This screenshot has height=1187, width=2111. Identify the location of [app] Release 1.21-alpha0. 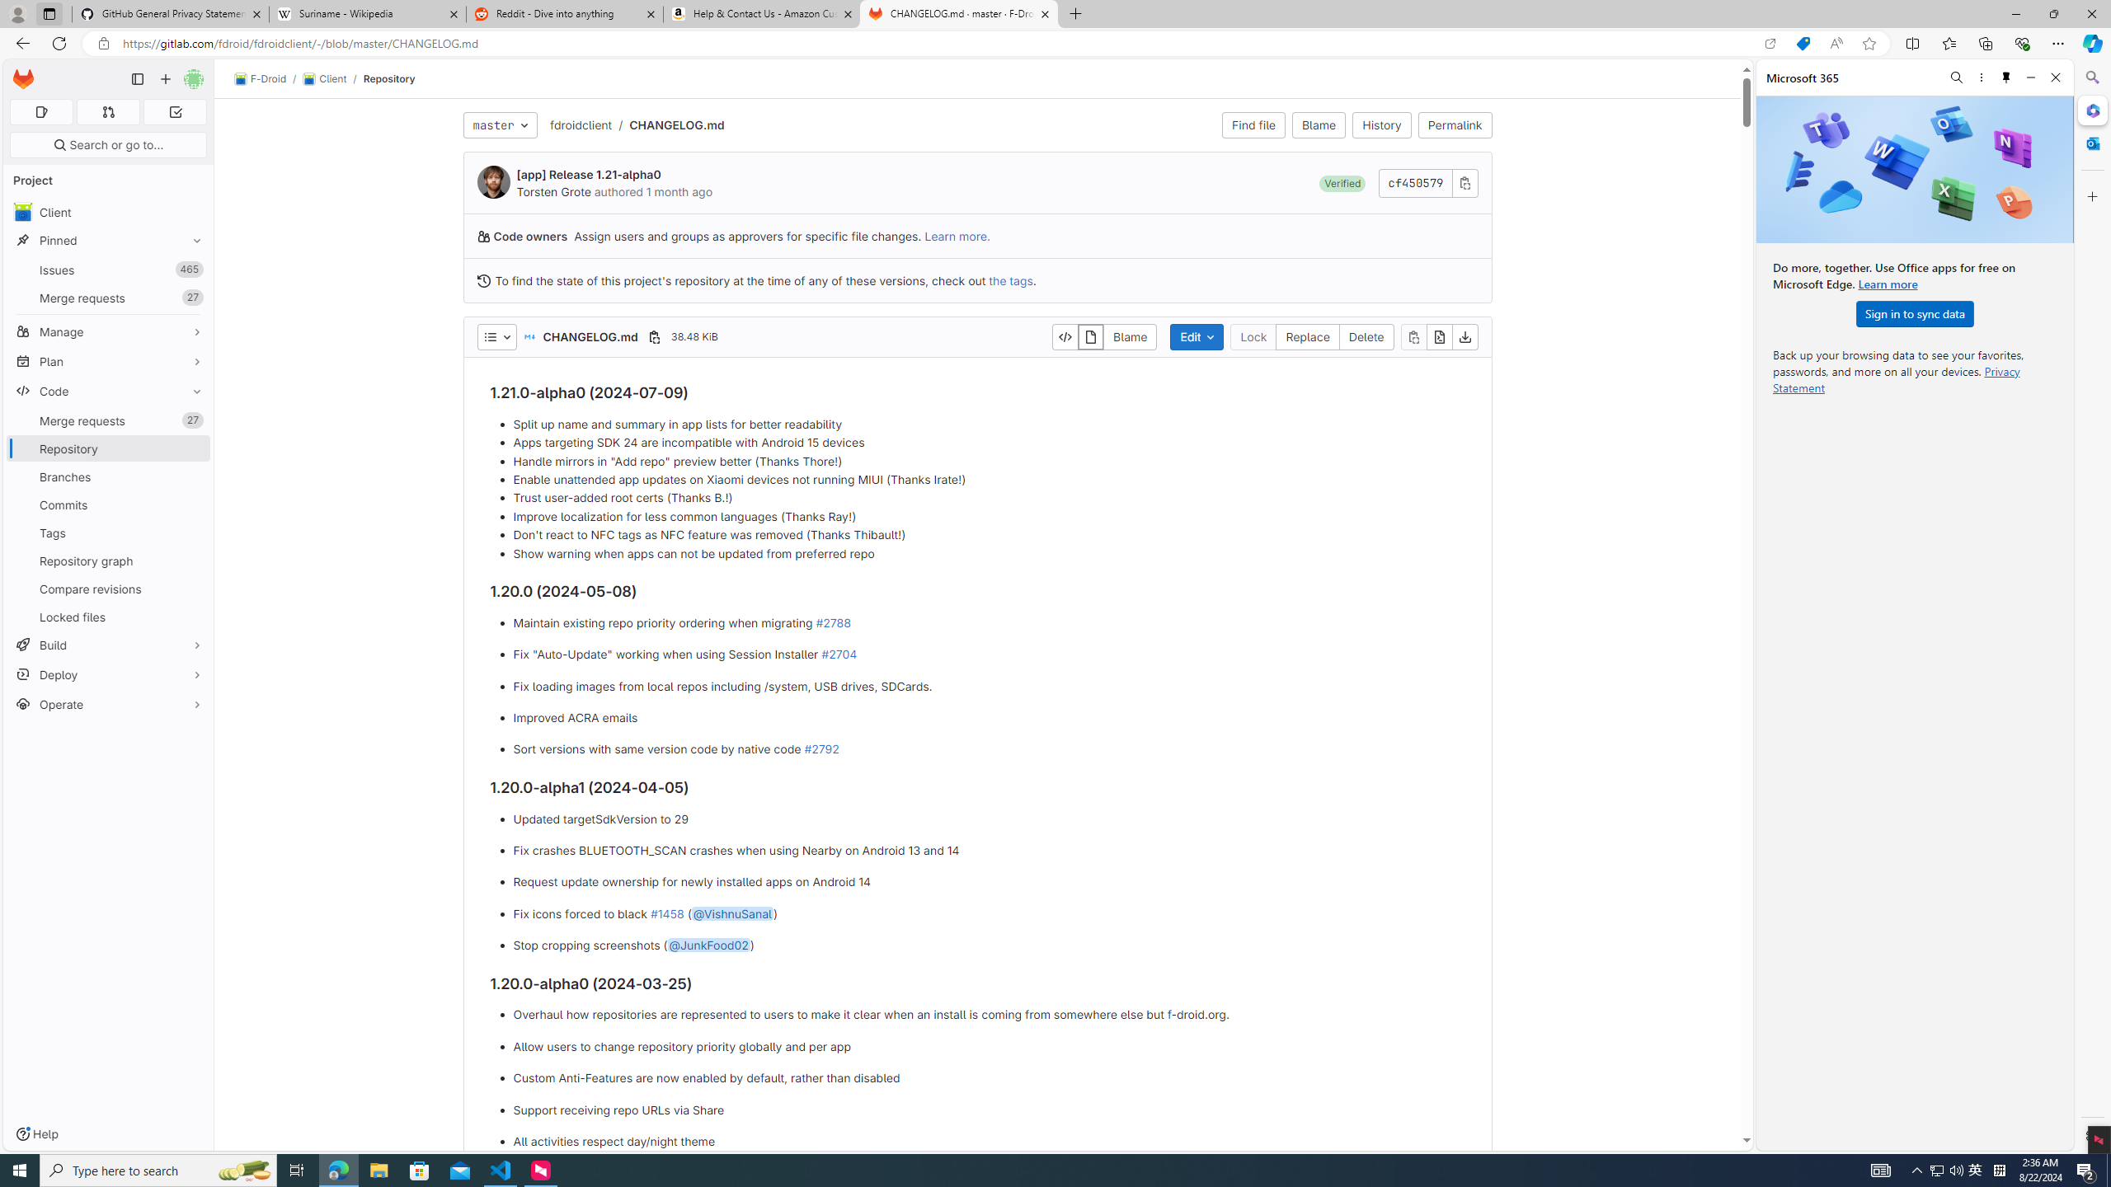
(589, 175).